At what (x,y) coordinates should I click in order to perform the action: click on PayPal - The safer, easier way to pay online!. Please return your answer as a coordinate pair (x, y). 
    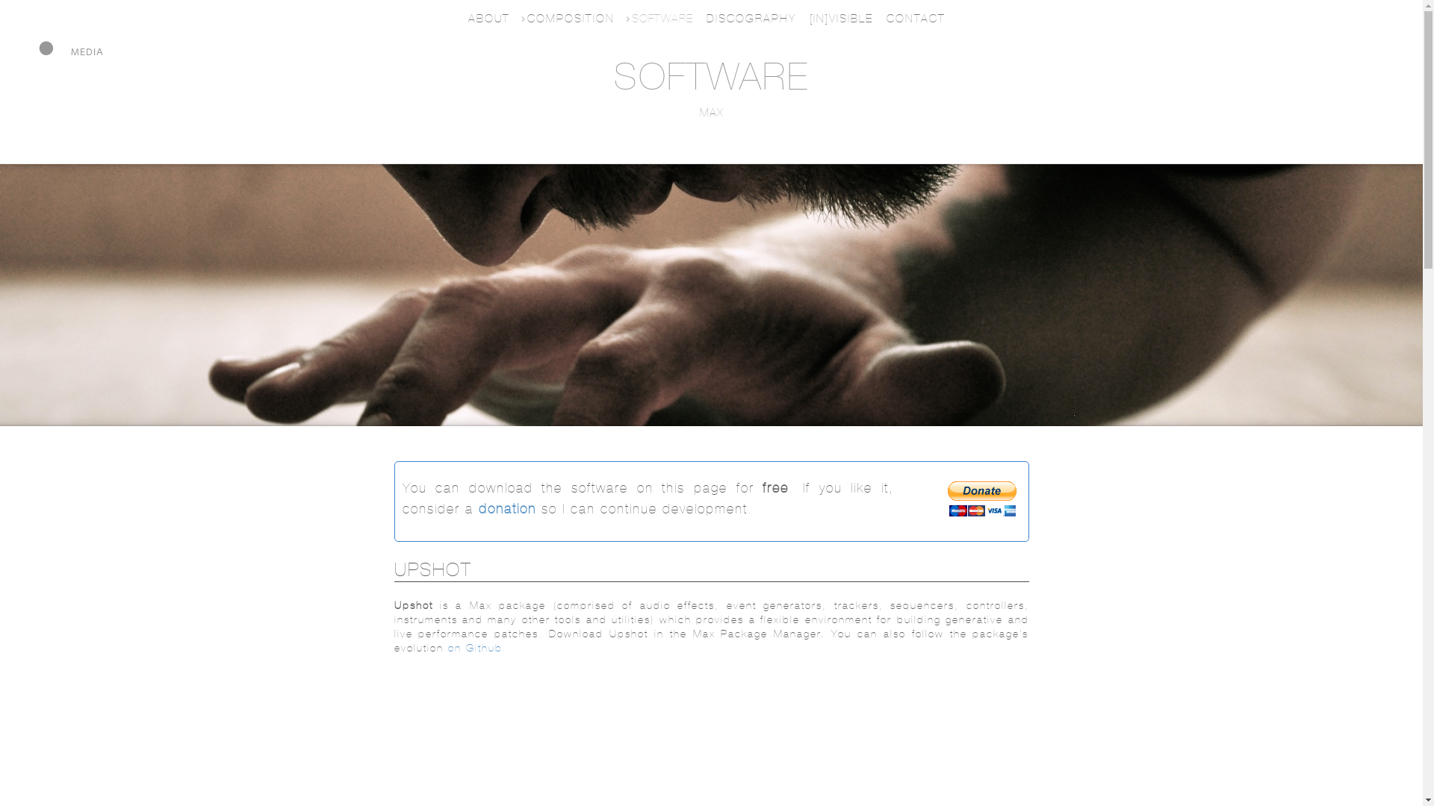
    Looking at the image, I should click on (982, 499).